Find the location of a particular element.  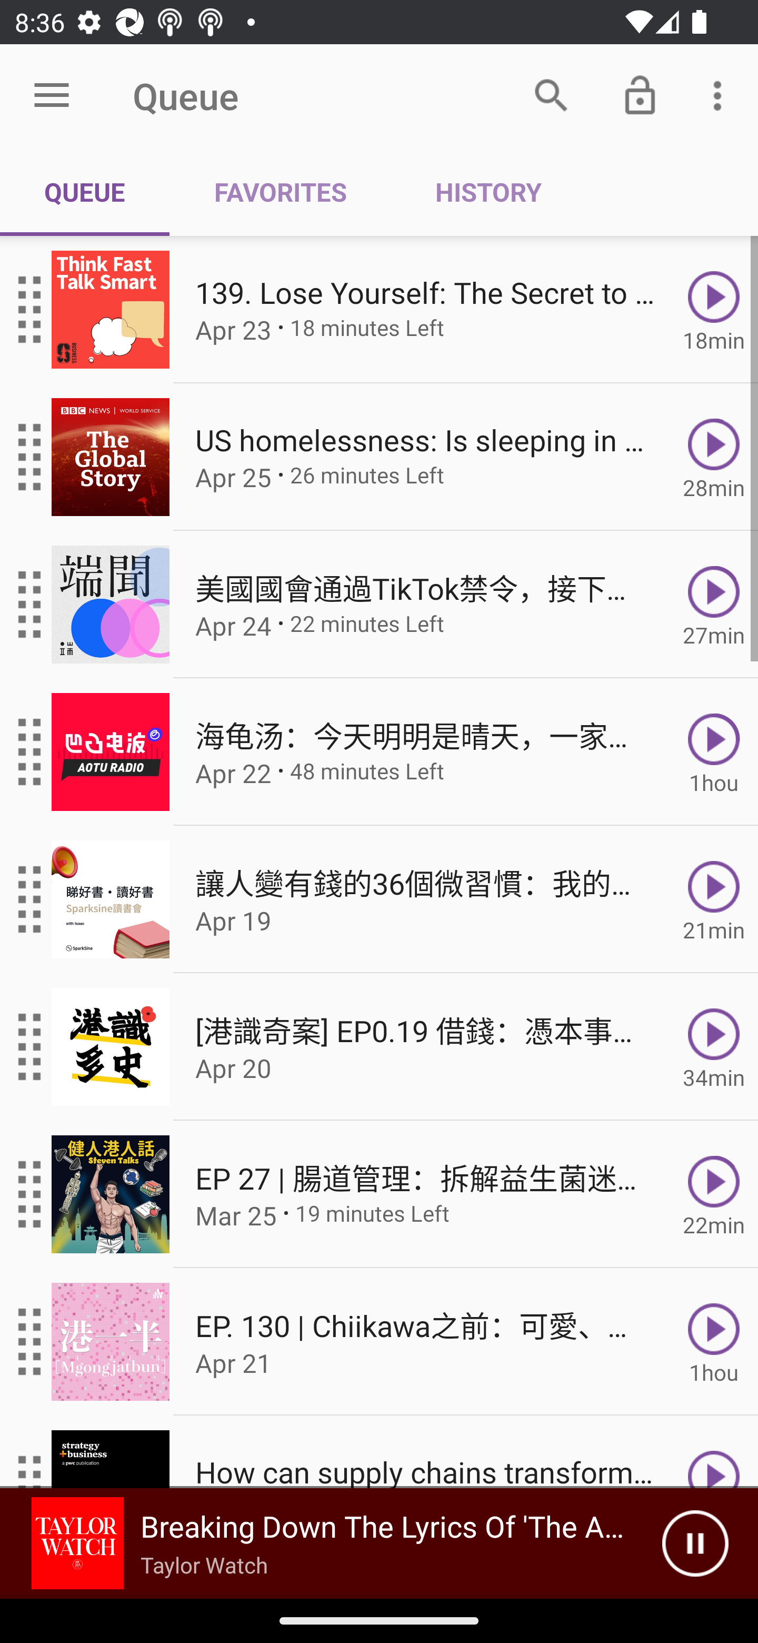

FAVORITES is located at coordinates (280, 192).